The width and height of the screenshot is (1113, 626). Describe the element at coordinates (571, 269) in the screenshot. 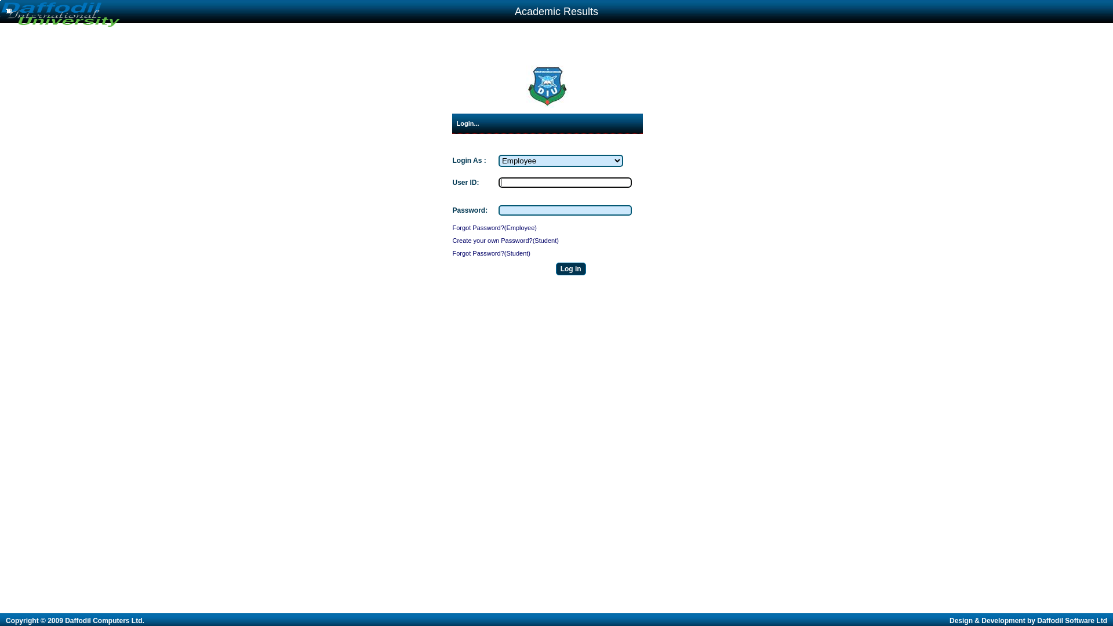

I see `Log in` at that location.